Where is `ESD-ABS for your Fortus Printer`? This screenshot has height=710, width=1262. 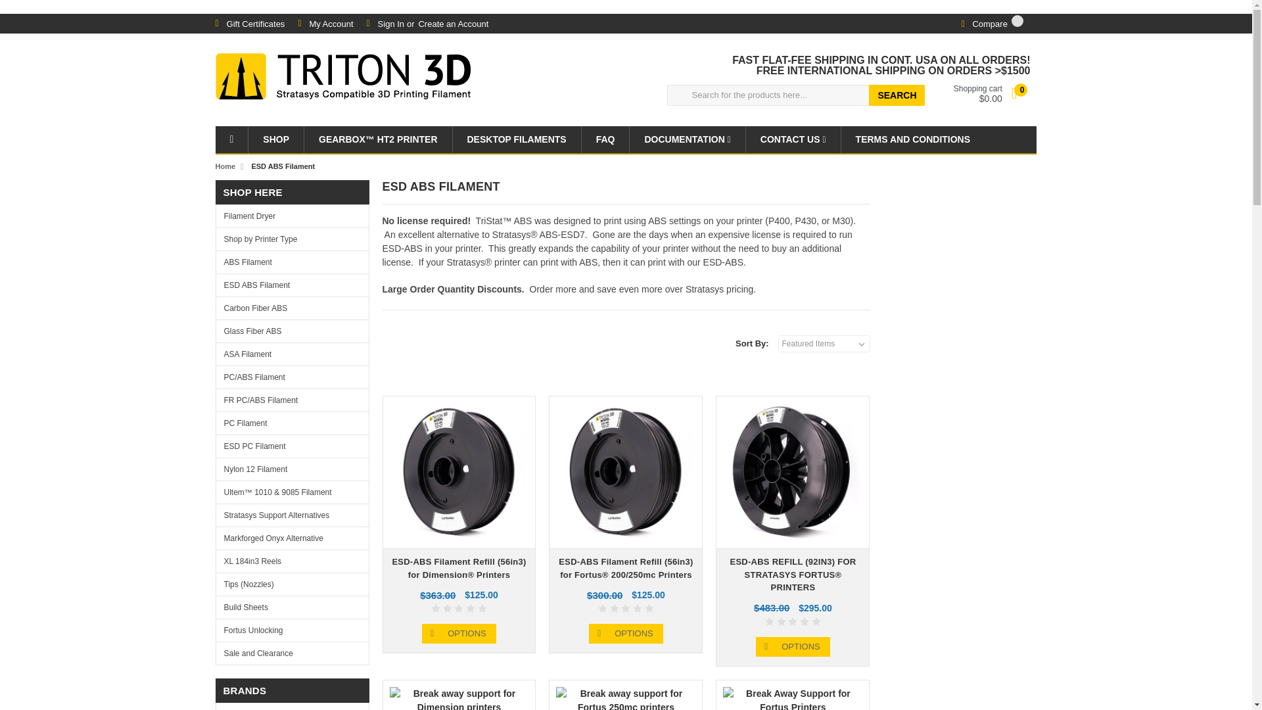
ESD-ABS for your Fortus Printer is located at coordinates (793, 472).